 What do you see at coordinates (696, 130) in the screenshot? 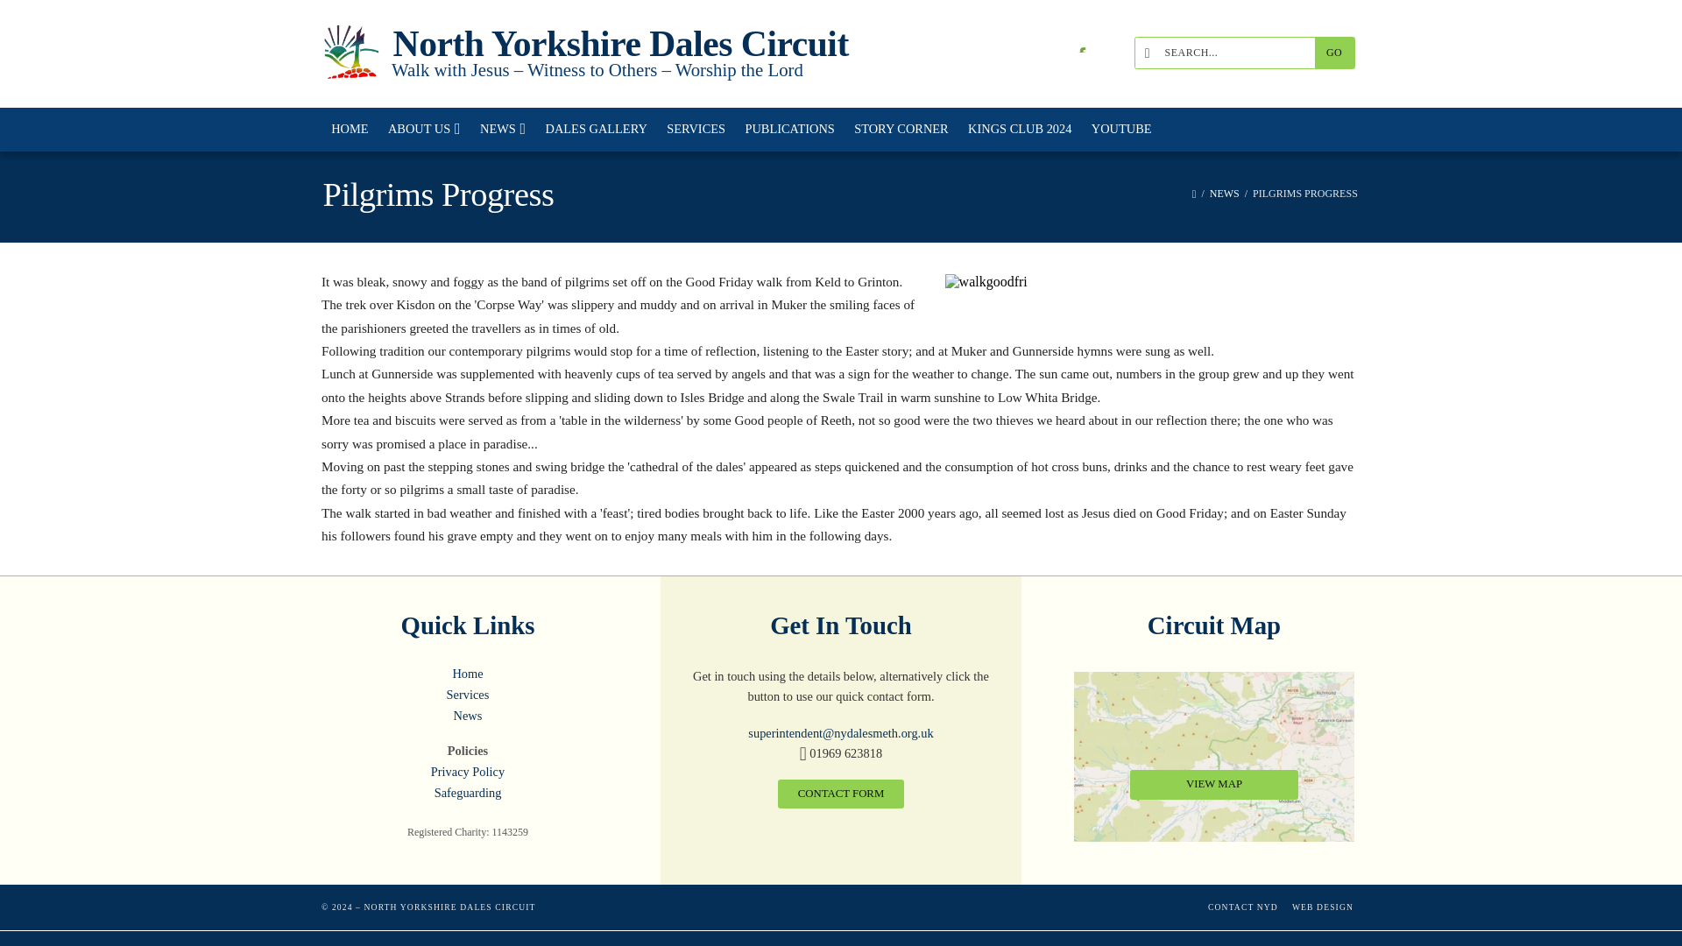
I see `SERVICES` at bounding box center [696, 130].